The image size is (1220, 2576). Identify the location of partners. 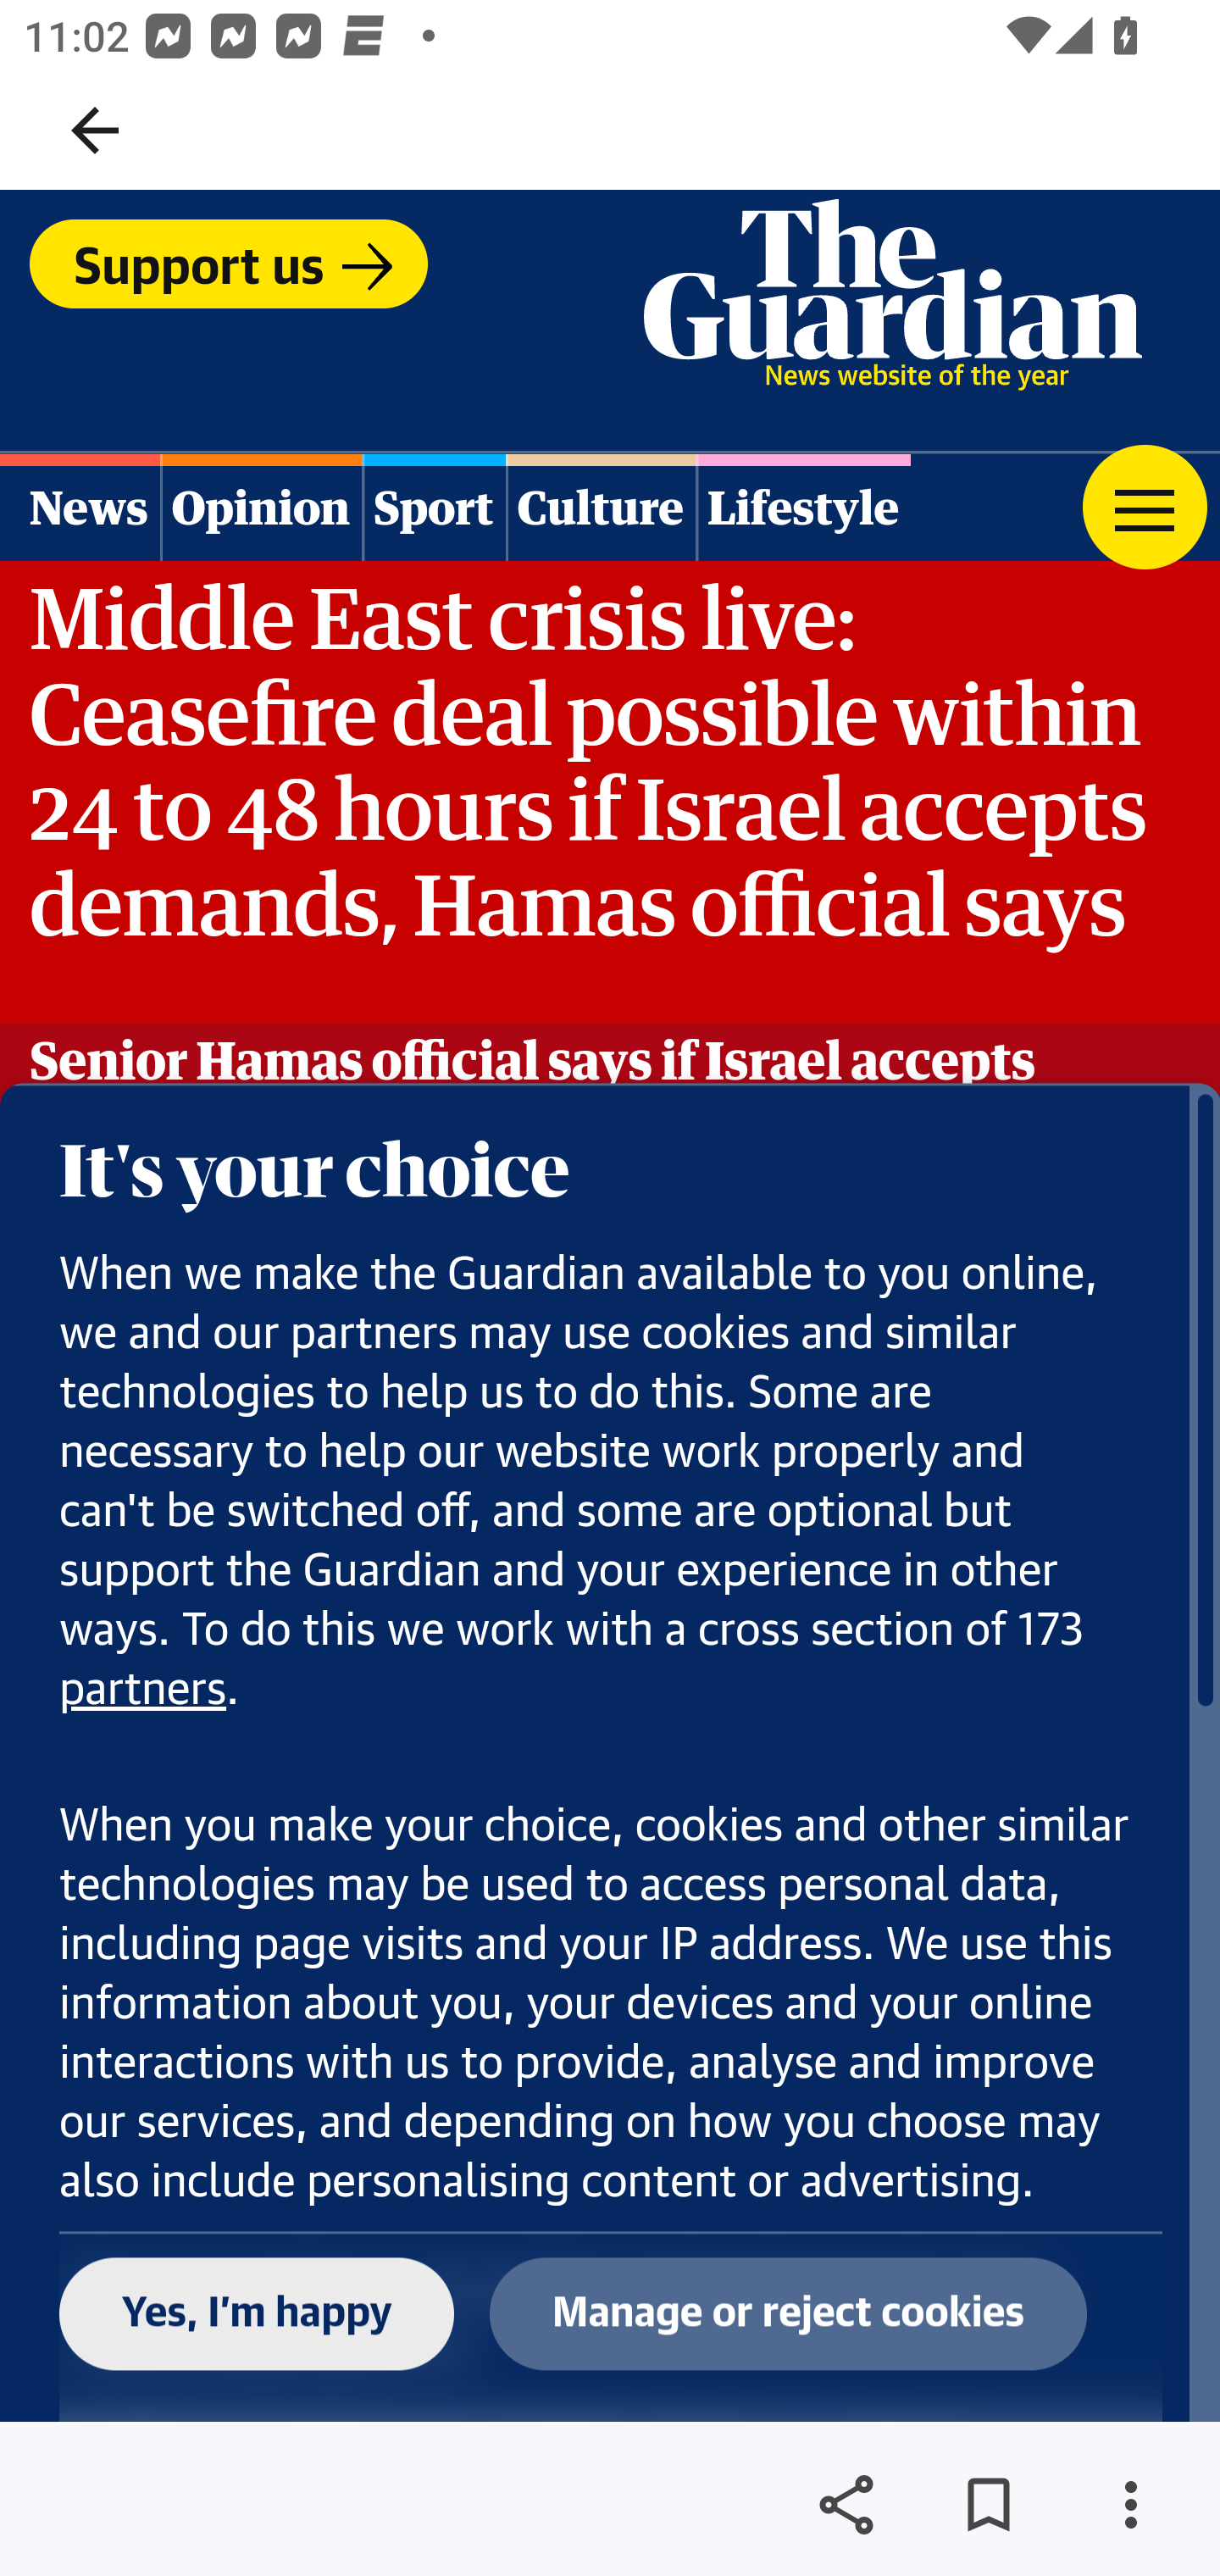
(144, 1690).